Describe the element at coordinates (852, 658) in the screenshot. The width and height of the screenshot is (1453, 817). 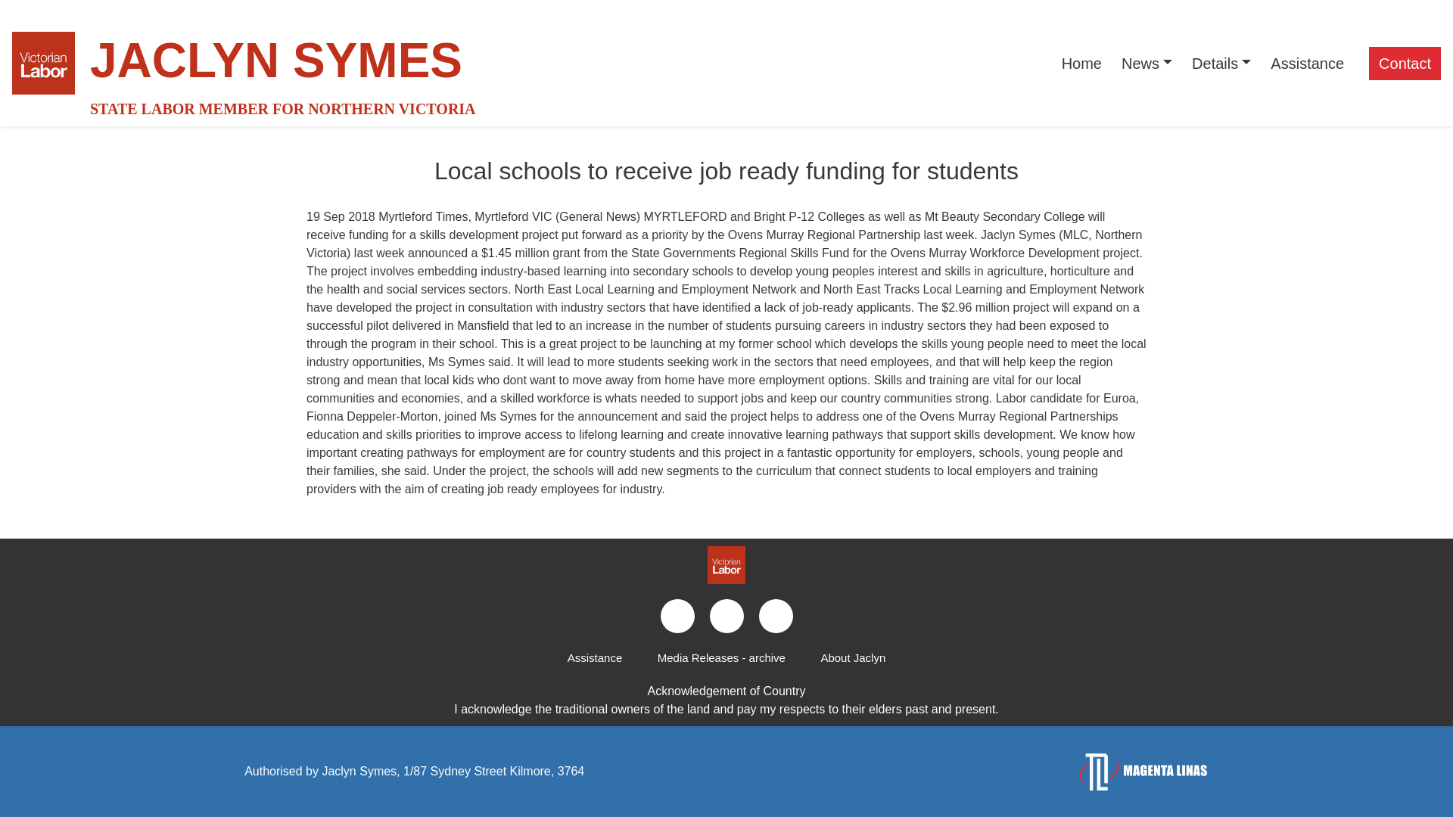
I see `About Jaclyn` at that location.